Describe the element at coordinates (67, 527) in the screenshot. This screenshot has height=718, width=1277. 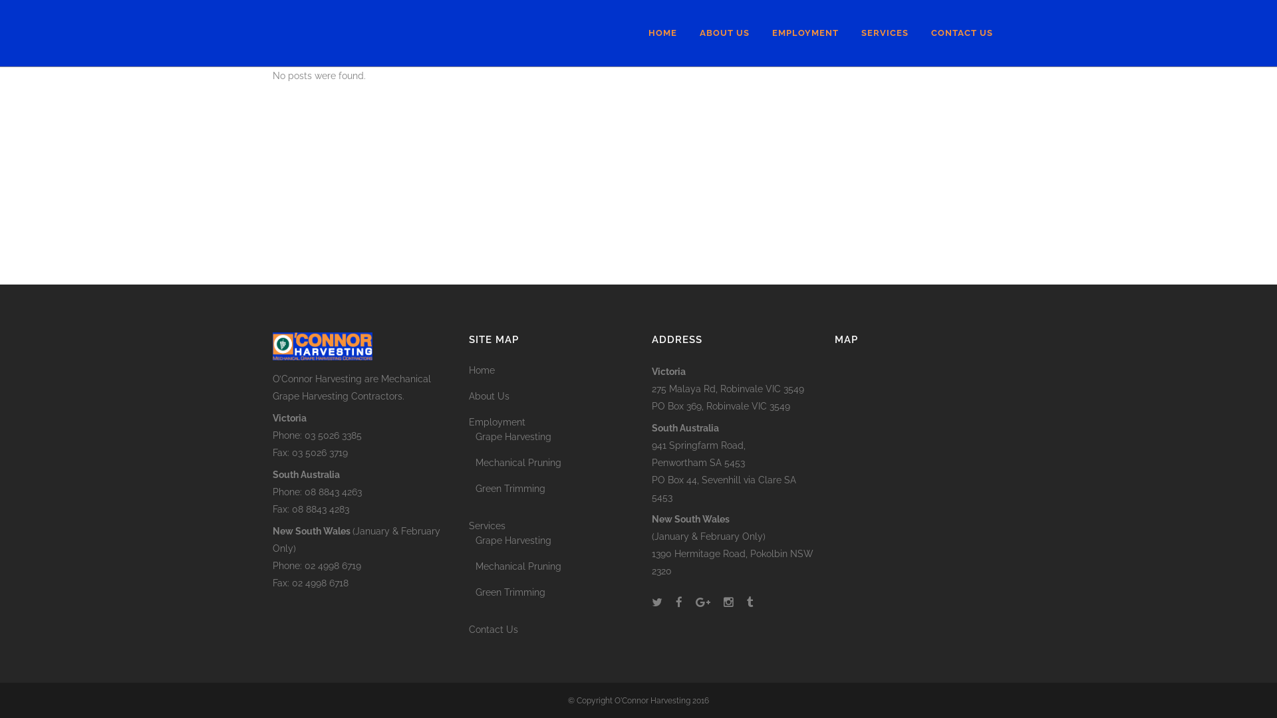
I see `Analytics powered by GoStats` at that location.